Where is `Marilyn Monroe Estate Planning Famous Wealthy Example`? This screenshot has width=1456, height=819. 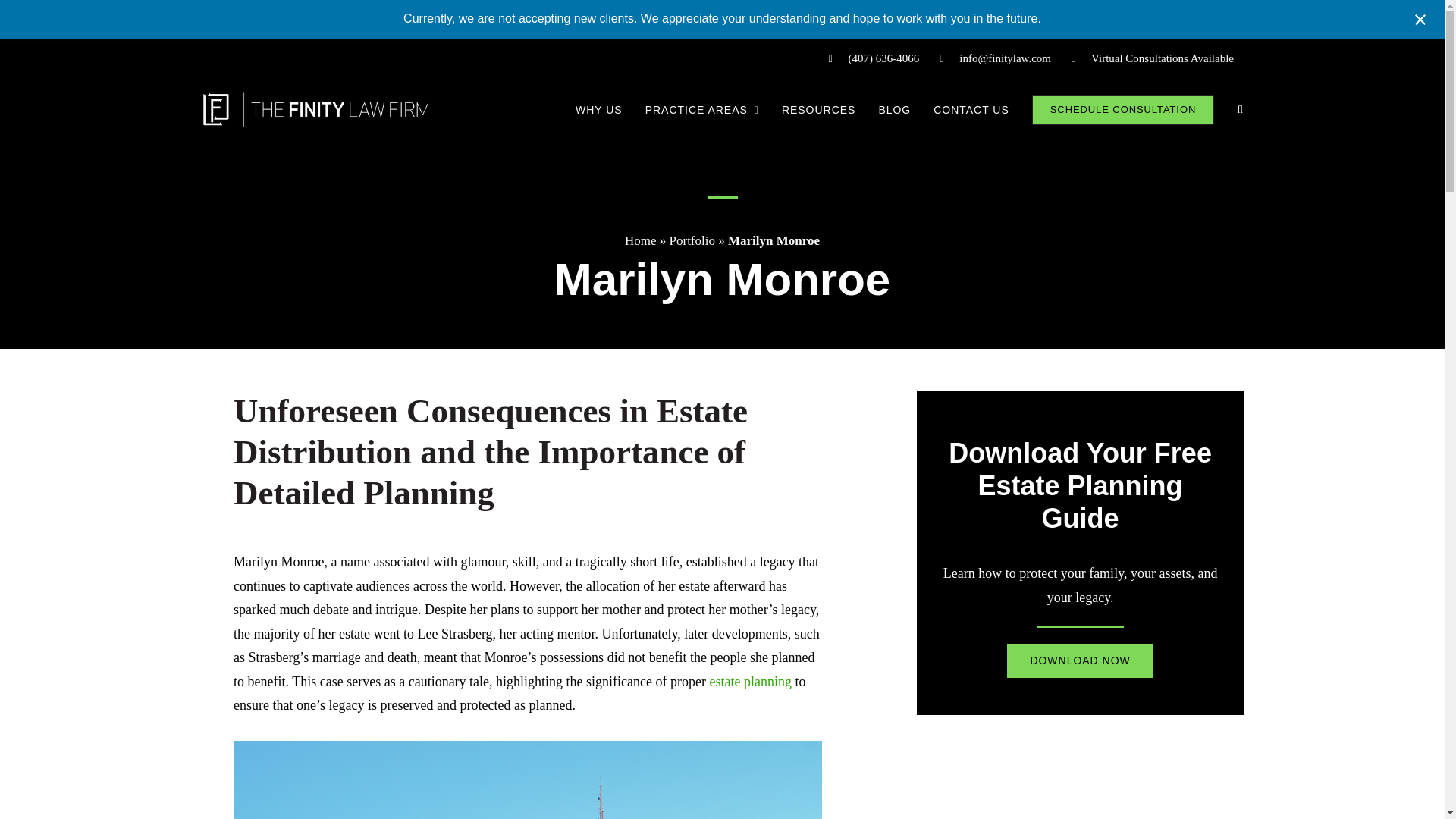
Marilyn Monroe Estate Planning Famous Wealthy Example is located at coordinates (528, 780).